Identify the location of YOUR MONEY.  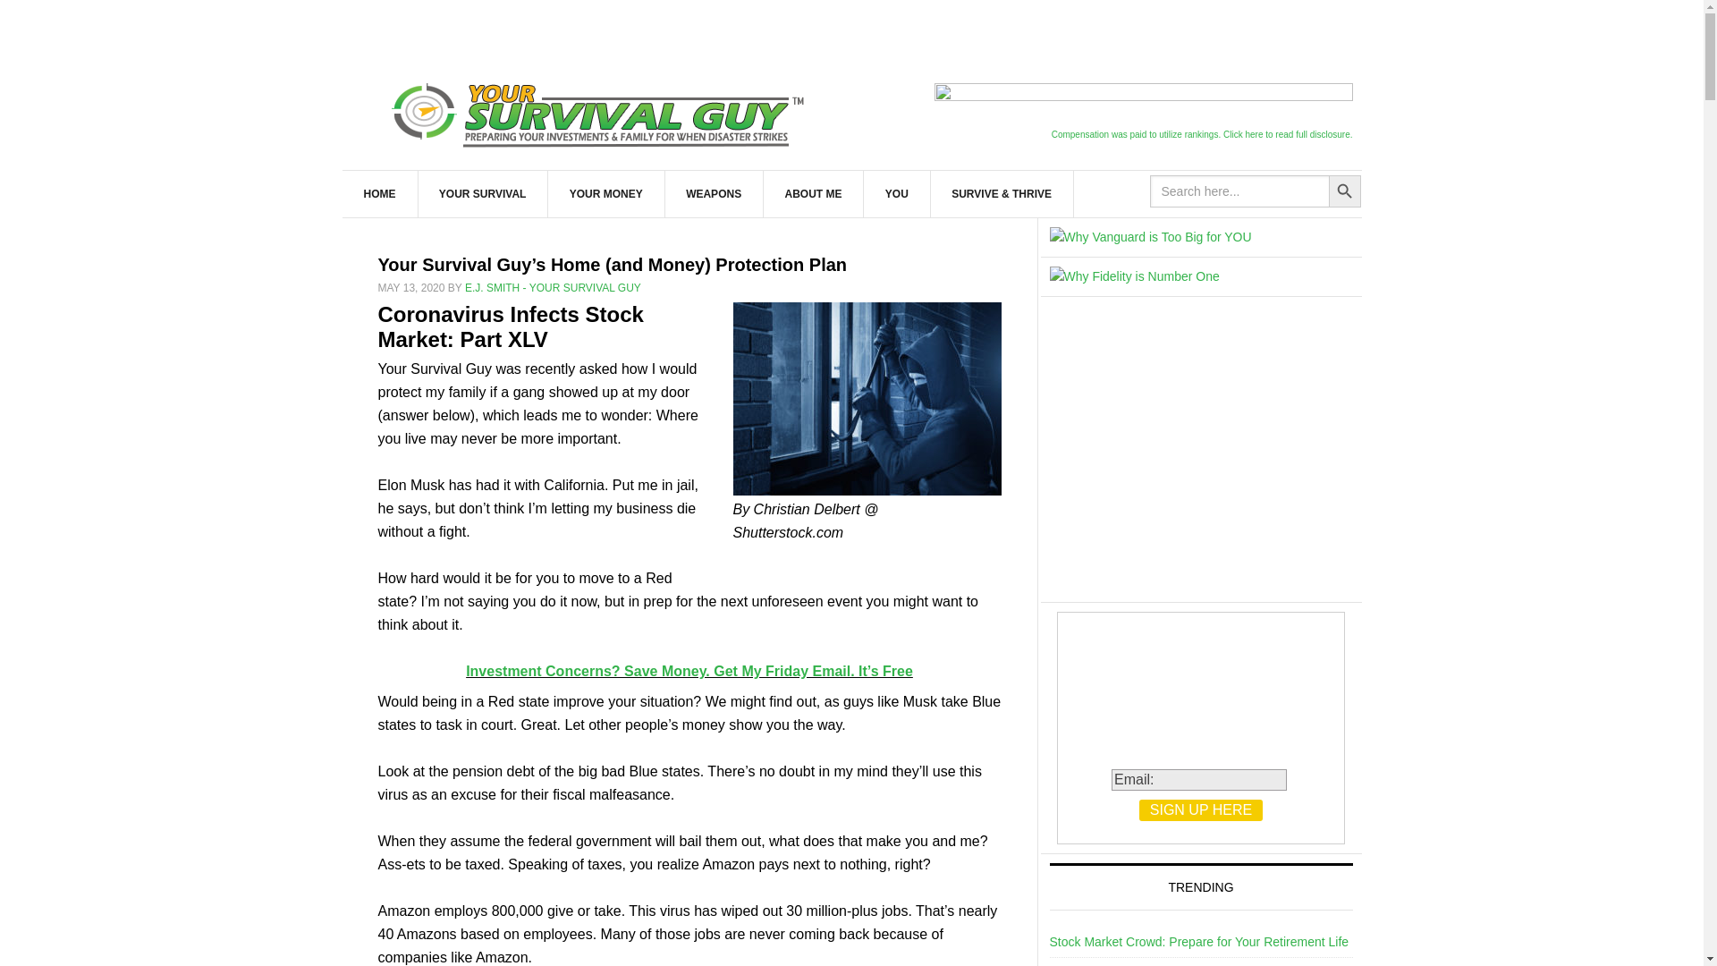
(606, 194).